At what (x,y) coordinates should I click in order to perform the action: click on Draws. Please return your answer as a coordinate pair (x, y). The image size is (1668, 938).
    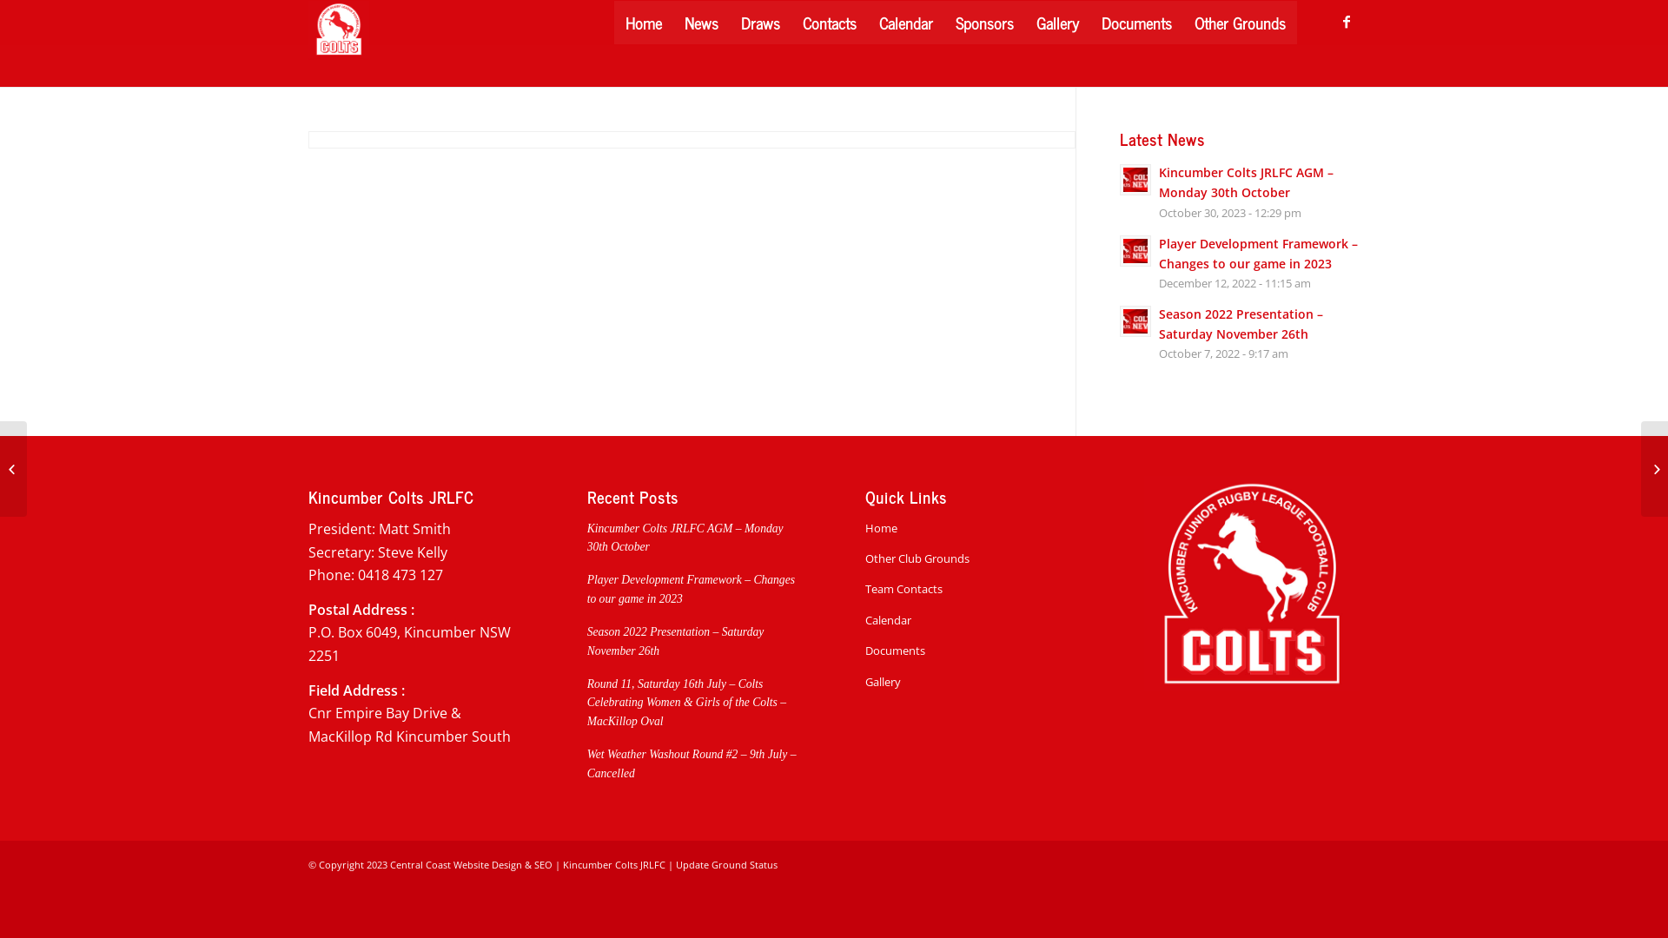
    Looking at the image, I should click on (761, 23).